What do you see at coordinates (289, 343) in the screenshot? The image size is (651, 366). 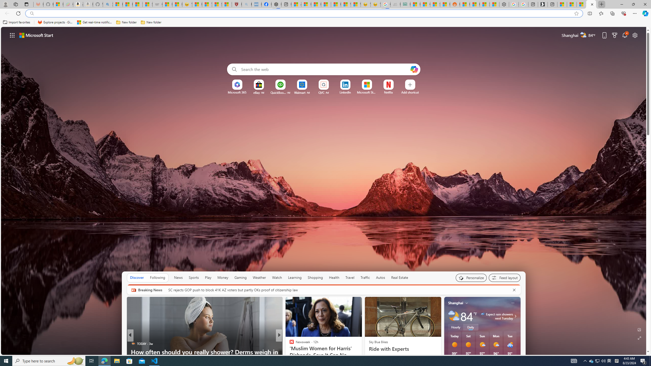 I see `Constative` at bounding box center [289, 343].